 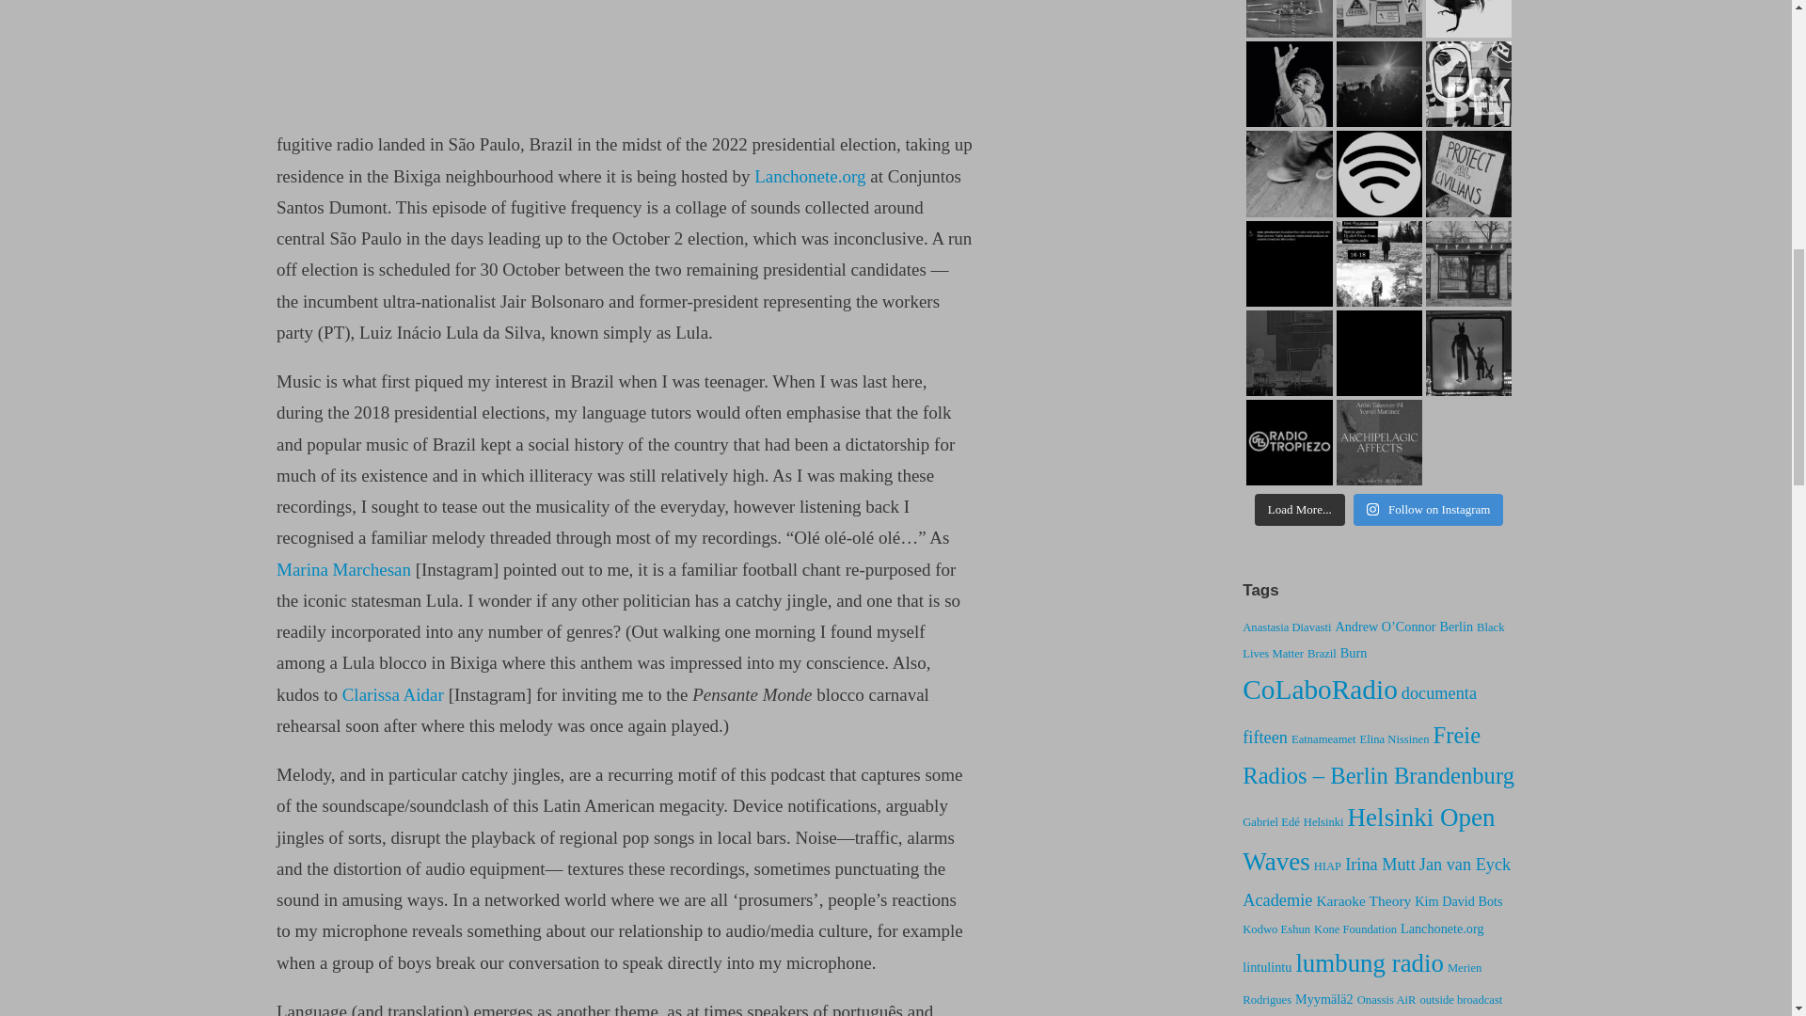 What do you see at coordinates (343, 569) in the screenshot?
I see `Marina Marchesan` at bounding box center [343, 569].